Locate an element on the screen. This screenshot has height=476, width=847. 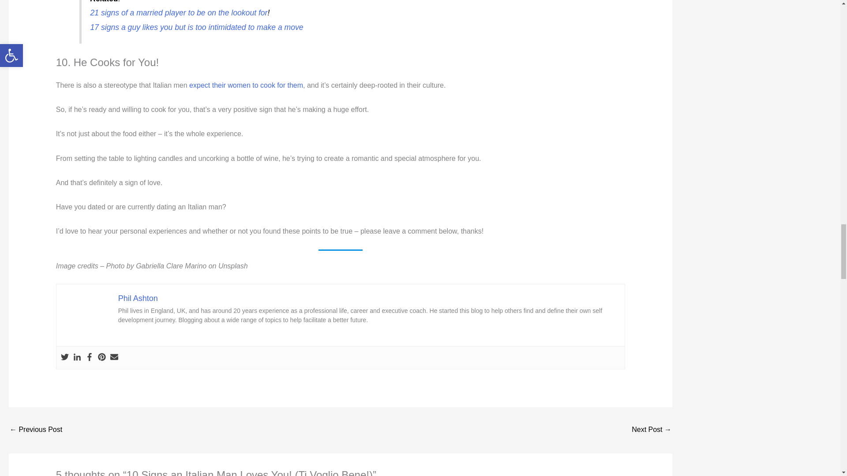
expect their women to cook for them is located at coordinates (246, 85).